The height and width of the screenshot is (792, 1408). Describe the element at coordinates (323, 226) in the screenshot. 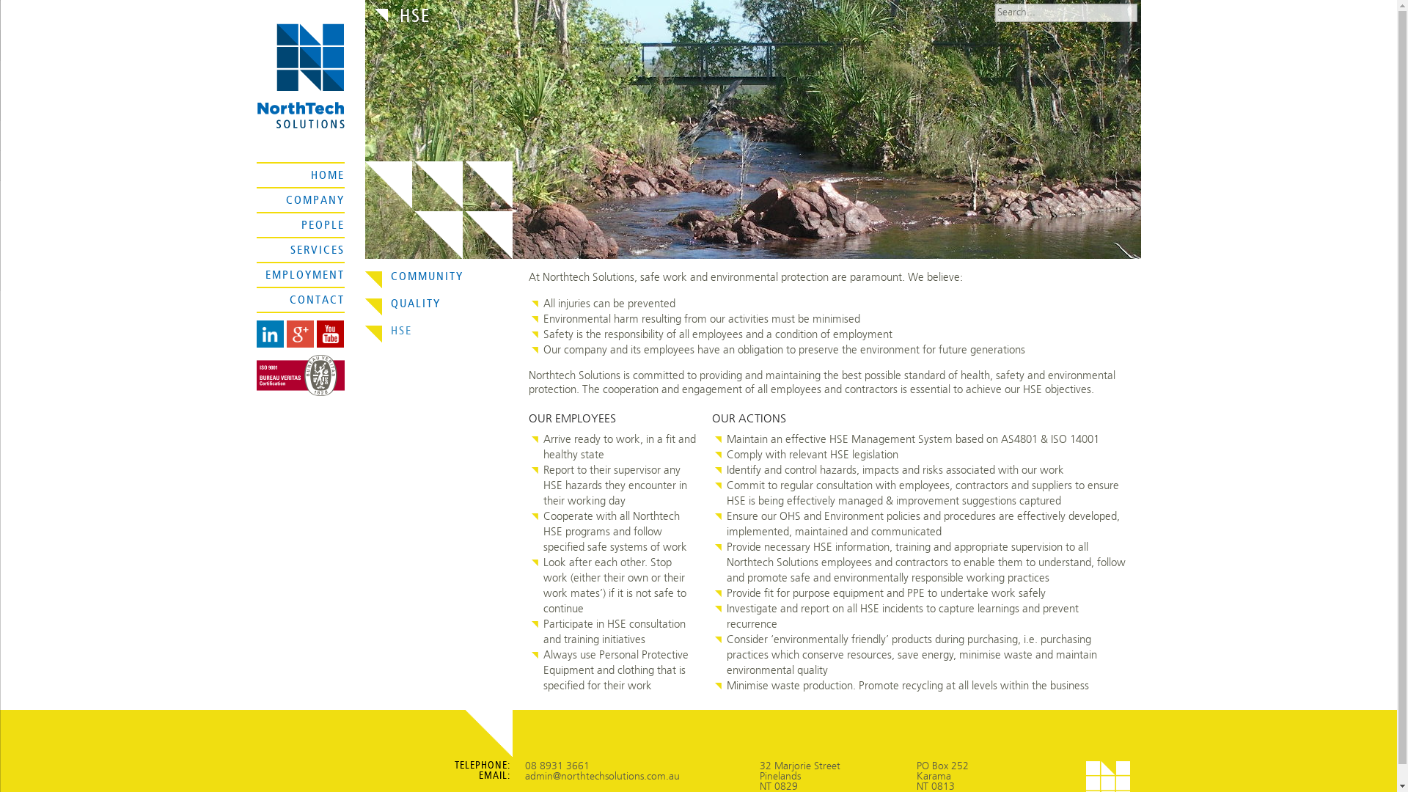

I see `PEOPLE` at that location.